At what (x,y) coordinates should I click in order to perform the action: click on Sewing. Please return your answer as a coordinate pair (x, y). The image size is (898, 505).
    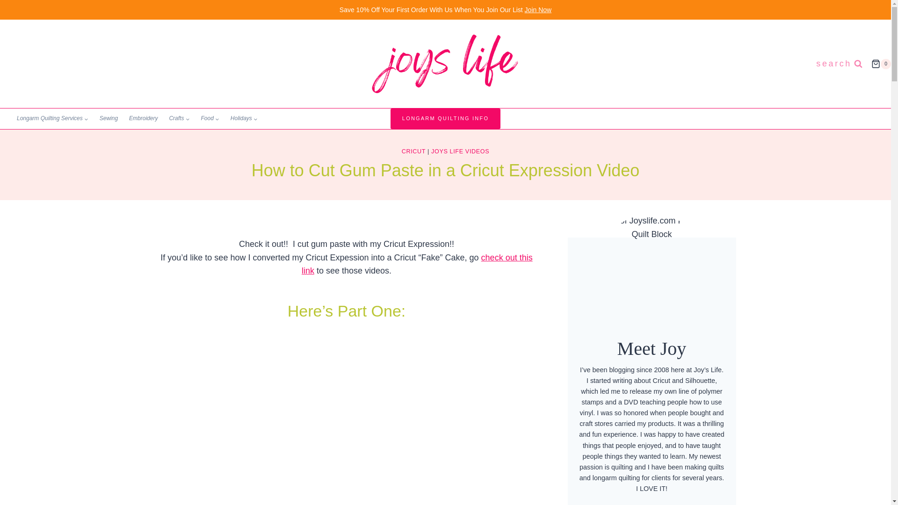
    Looking at the image, I should click on (109, 119).